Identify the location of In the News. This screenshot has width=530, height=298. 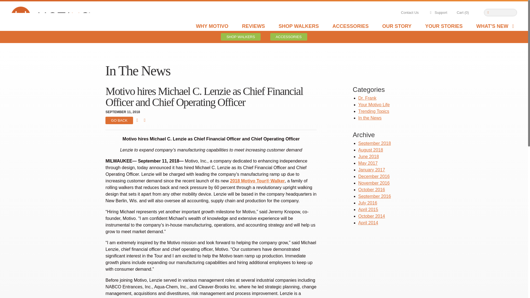
(370, 118).